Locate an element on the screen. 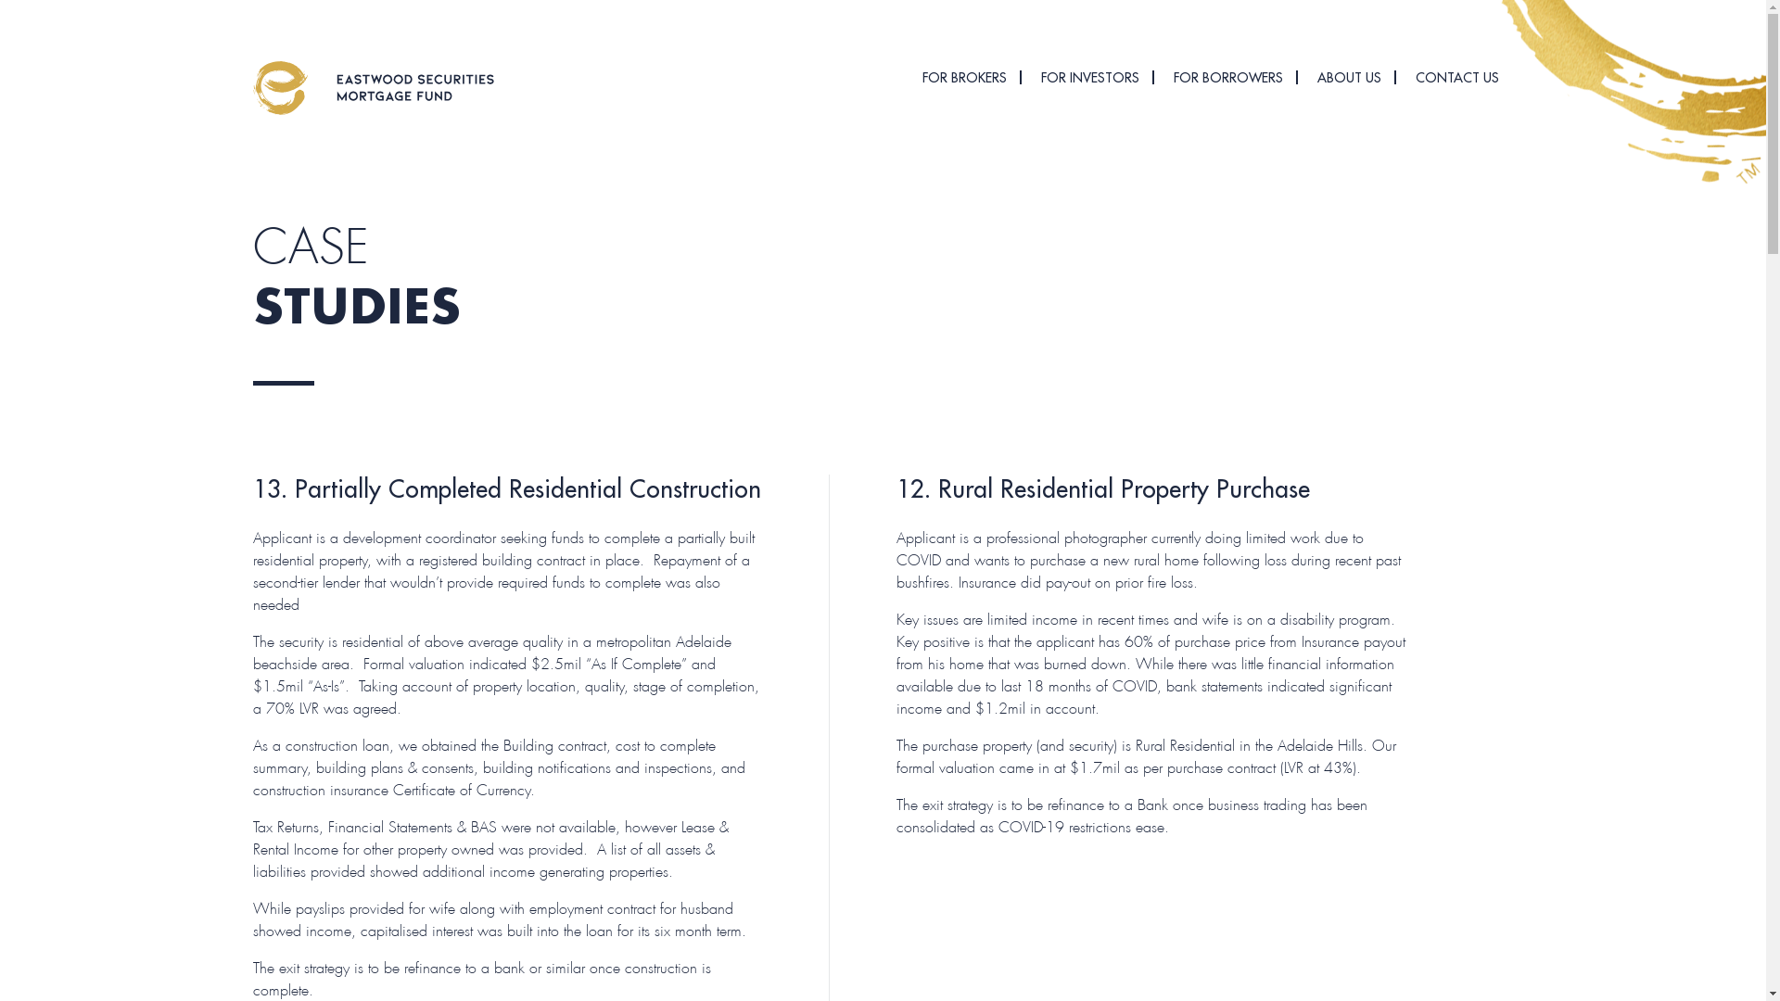 The image size is (1780, 1001). FOR INVESTORS is located at coordinates (1089, 78).